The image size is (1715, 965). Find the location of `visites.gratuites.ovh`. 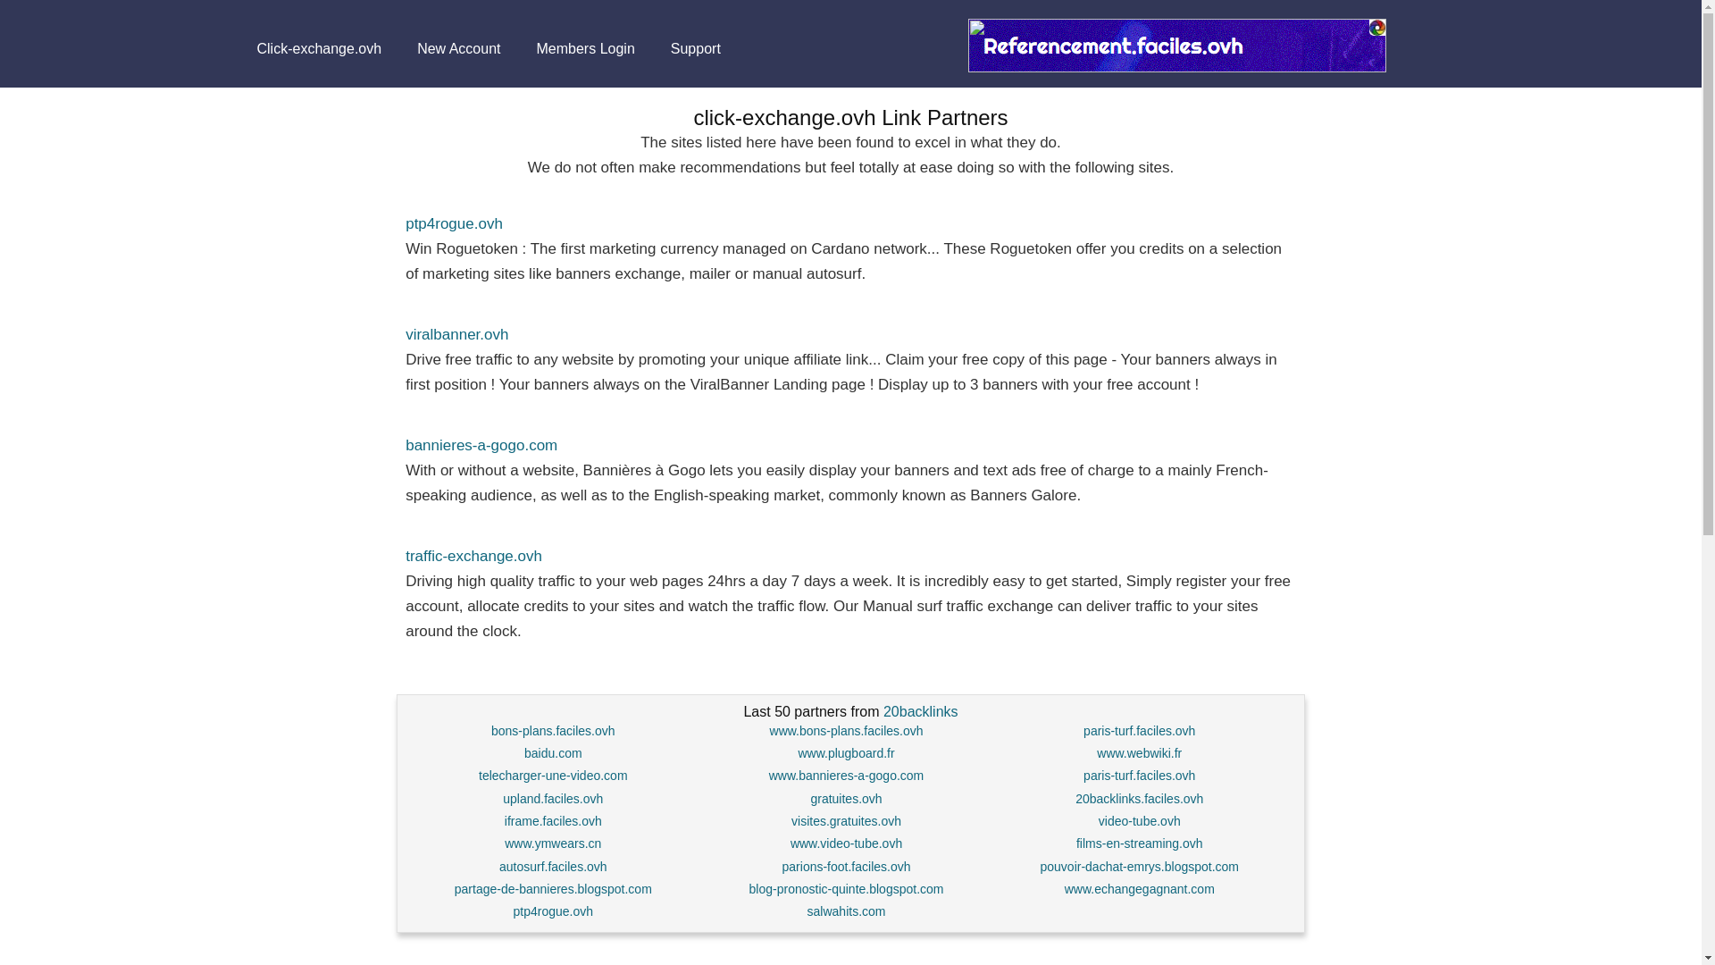

visites.gratuites.ovh is located at coordinates (846, 820).